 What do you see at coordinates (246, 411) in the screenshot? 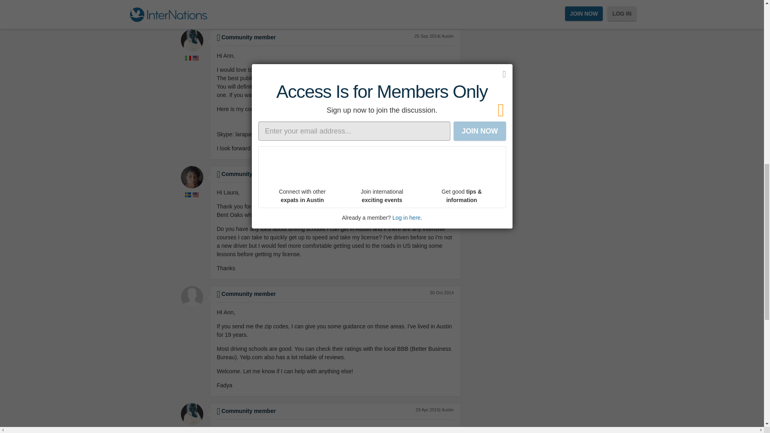
I see `Community member` at bounding box center [246, 411].